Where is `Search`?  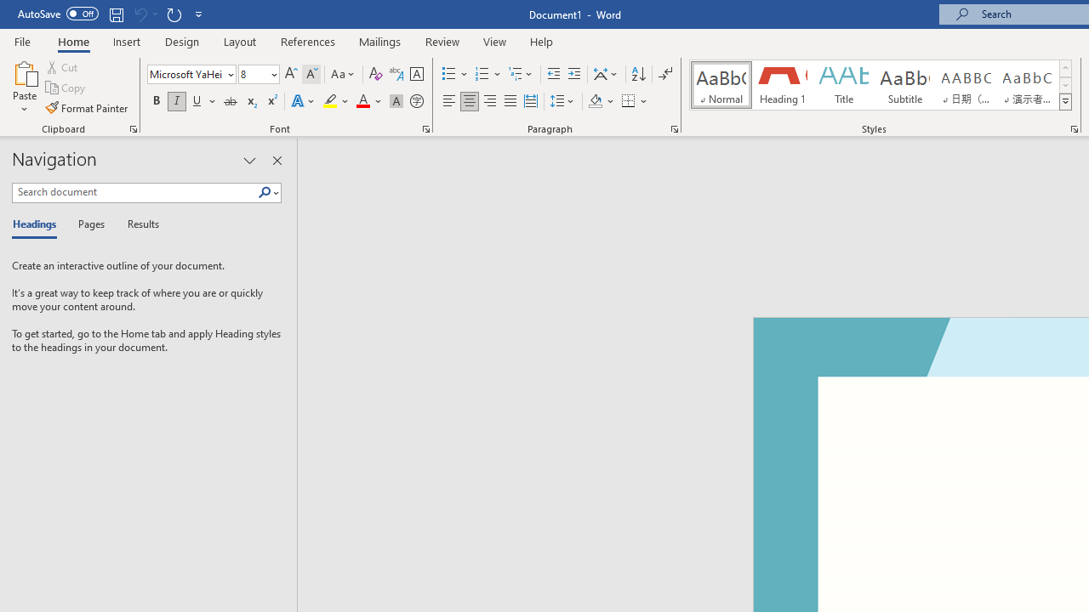
Search is located at coordinates (265, 193).